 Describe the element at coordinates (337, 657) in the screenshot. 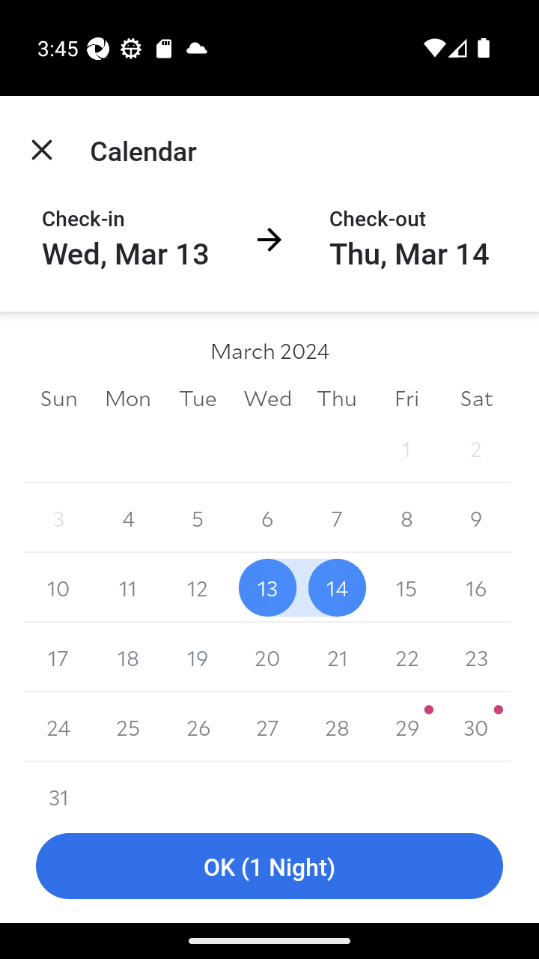

I see `21 21 March 2024` at that location.